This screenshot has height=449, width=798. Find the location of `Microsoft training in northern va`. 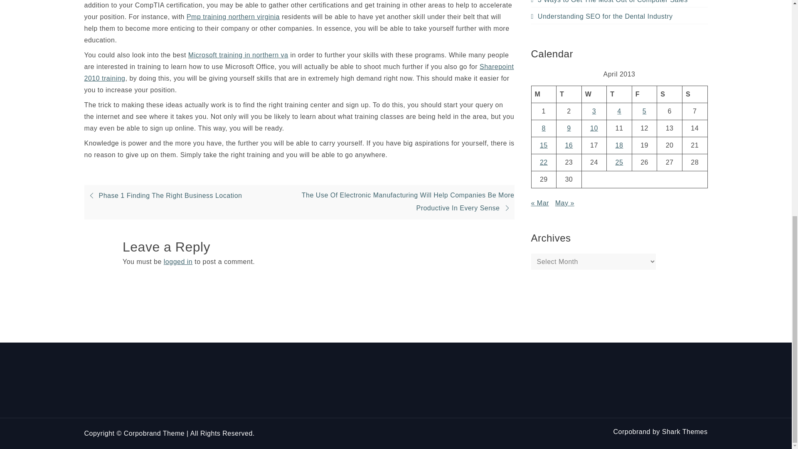

Microsoft training in northern va is located at coordinates (298, 72).